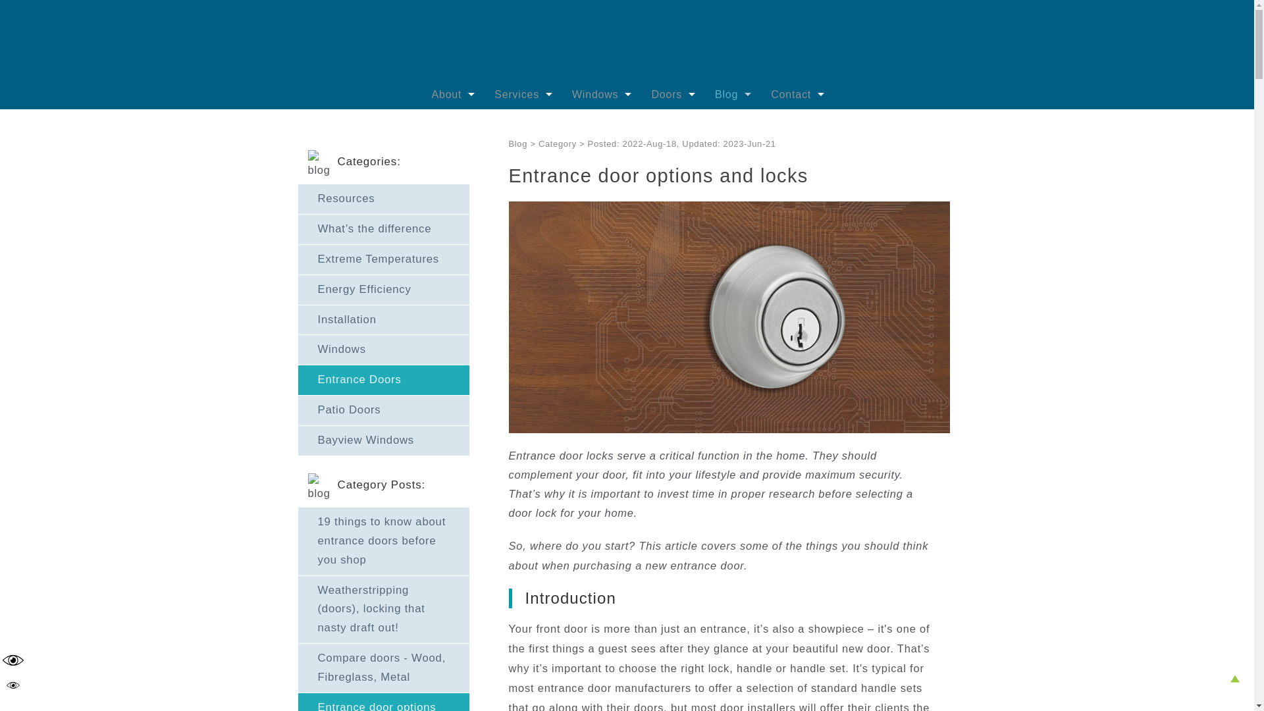  Describe the element at coordinates (567, 155) in the screenshot. I see `Entrance Door Installation` at that location.